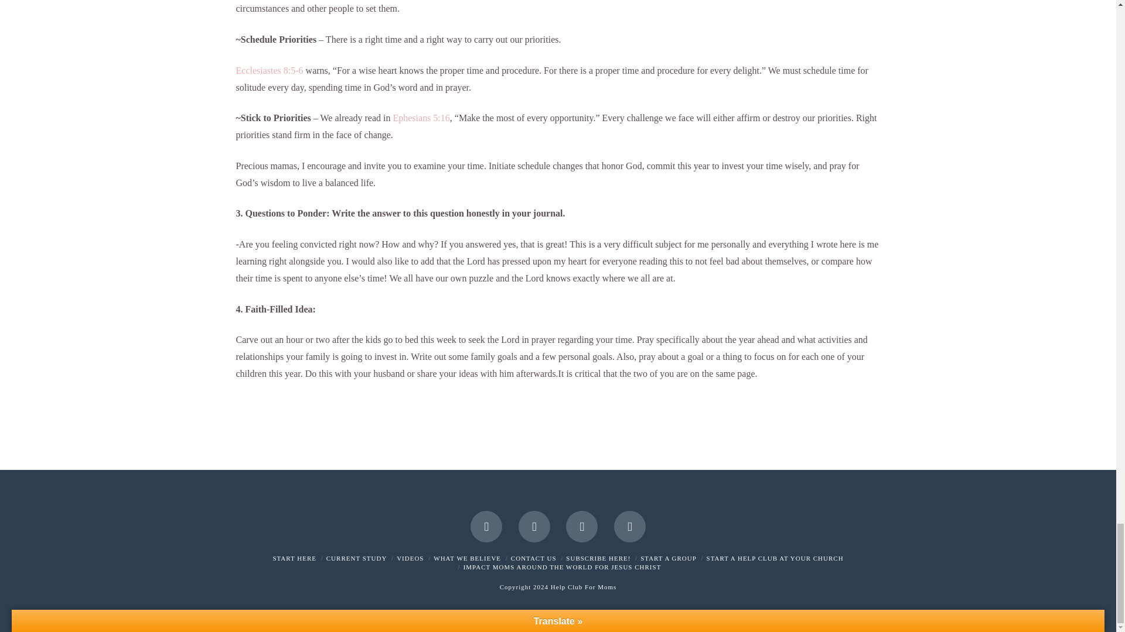 This screenshot has height=632, width=1125. What do you see at coordinates (534, 526) in the screenshot?
I see `YouTube` at bounding box center [534, 526].